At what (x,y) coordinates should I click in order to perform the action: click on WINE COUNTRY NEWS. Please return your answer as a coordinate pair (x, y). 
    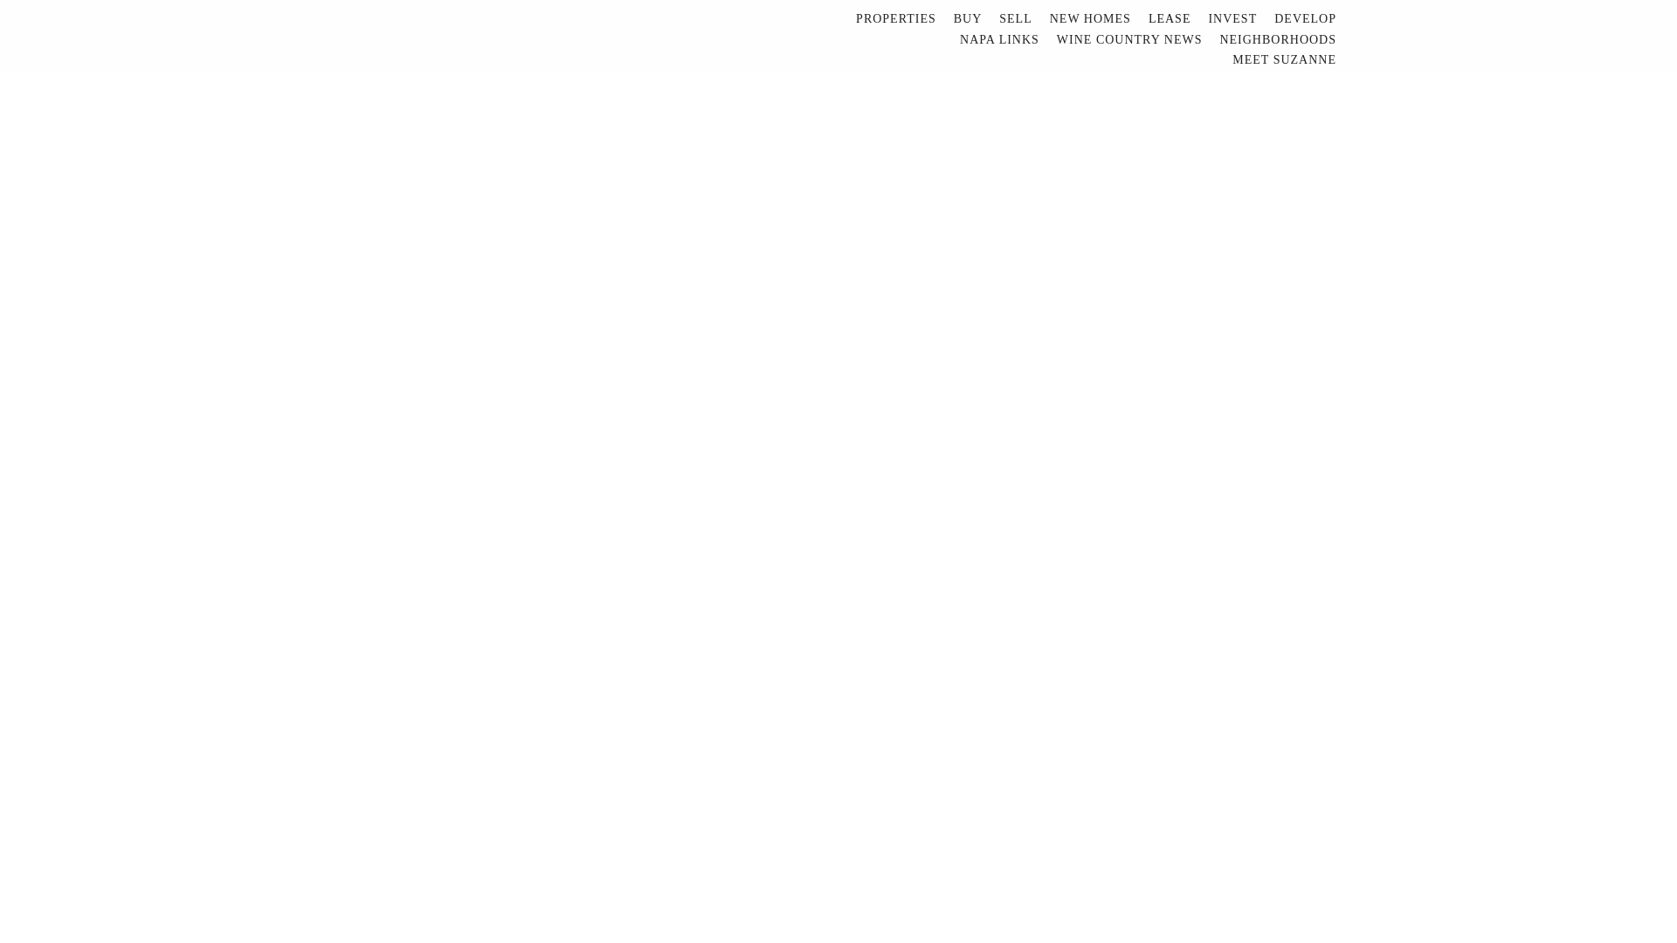
    Looking at the image, I should click on (1129, 40).